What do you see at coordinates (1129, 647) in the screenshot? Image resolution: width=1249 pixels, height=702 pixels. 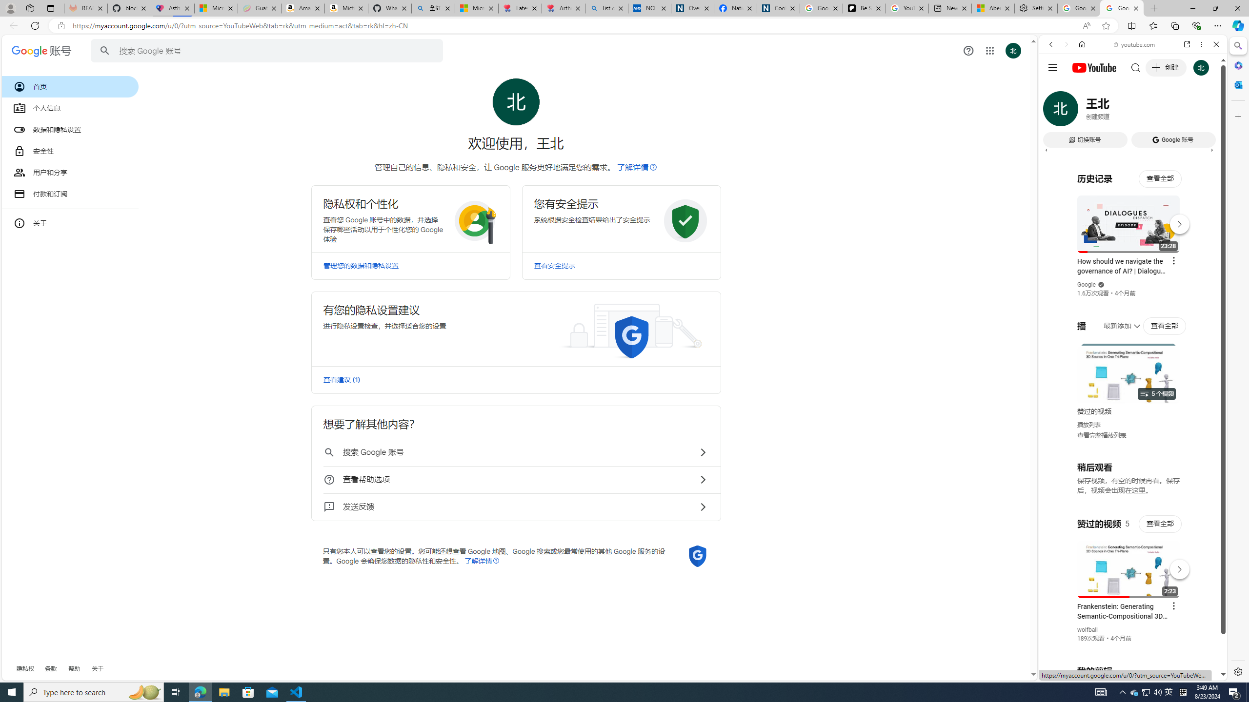 I see `you` at bounding box center [1129, 647].